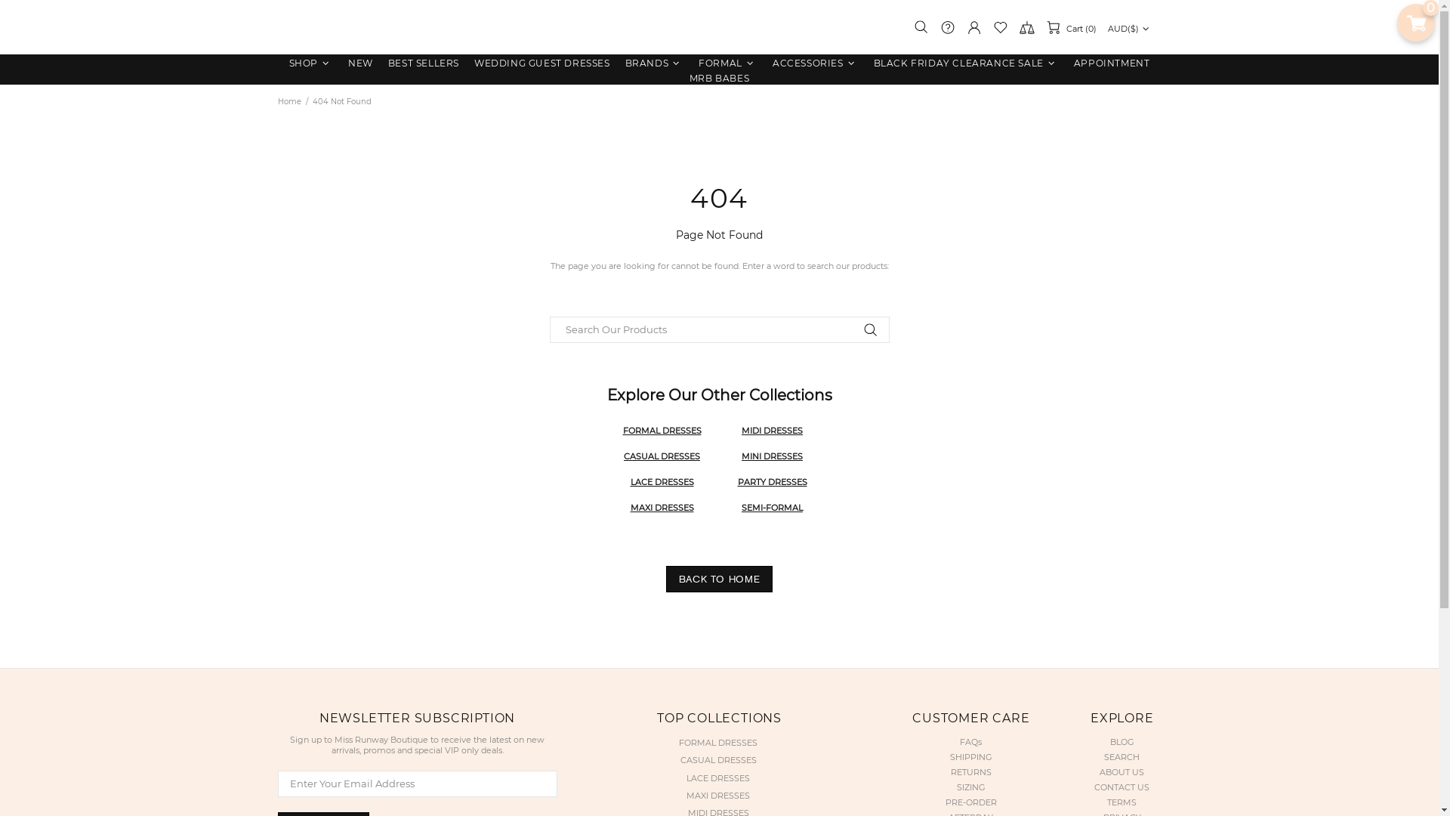 The height and width of the screenshot is (816, 1450). What do you see at coordinates (772, 456) in the screenshot?
I see `MINI DRESSES` at bounding box center [772, 456].